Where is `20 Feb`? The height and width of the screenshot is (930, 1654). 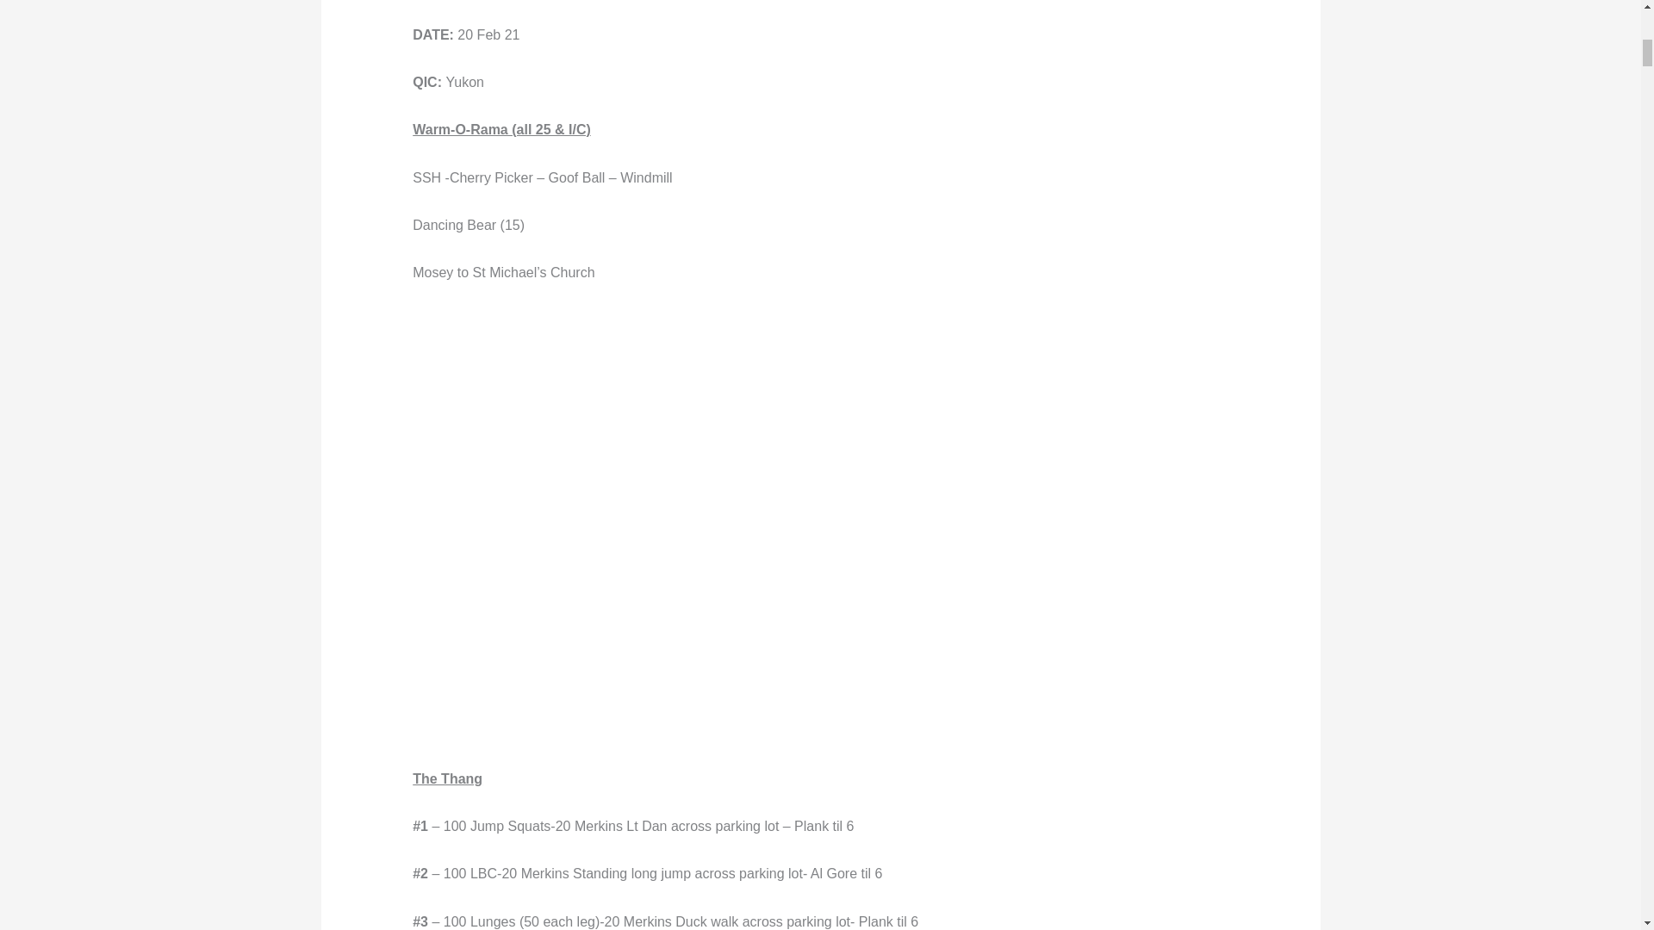
20 Feb is located at coordinates (820, 10).